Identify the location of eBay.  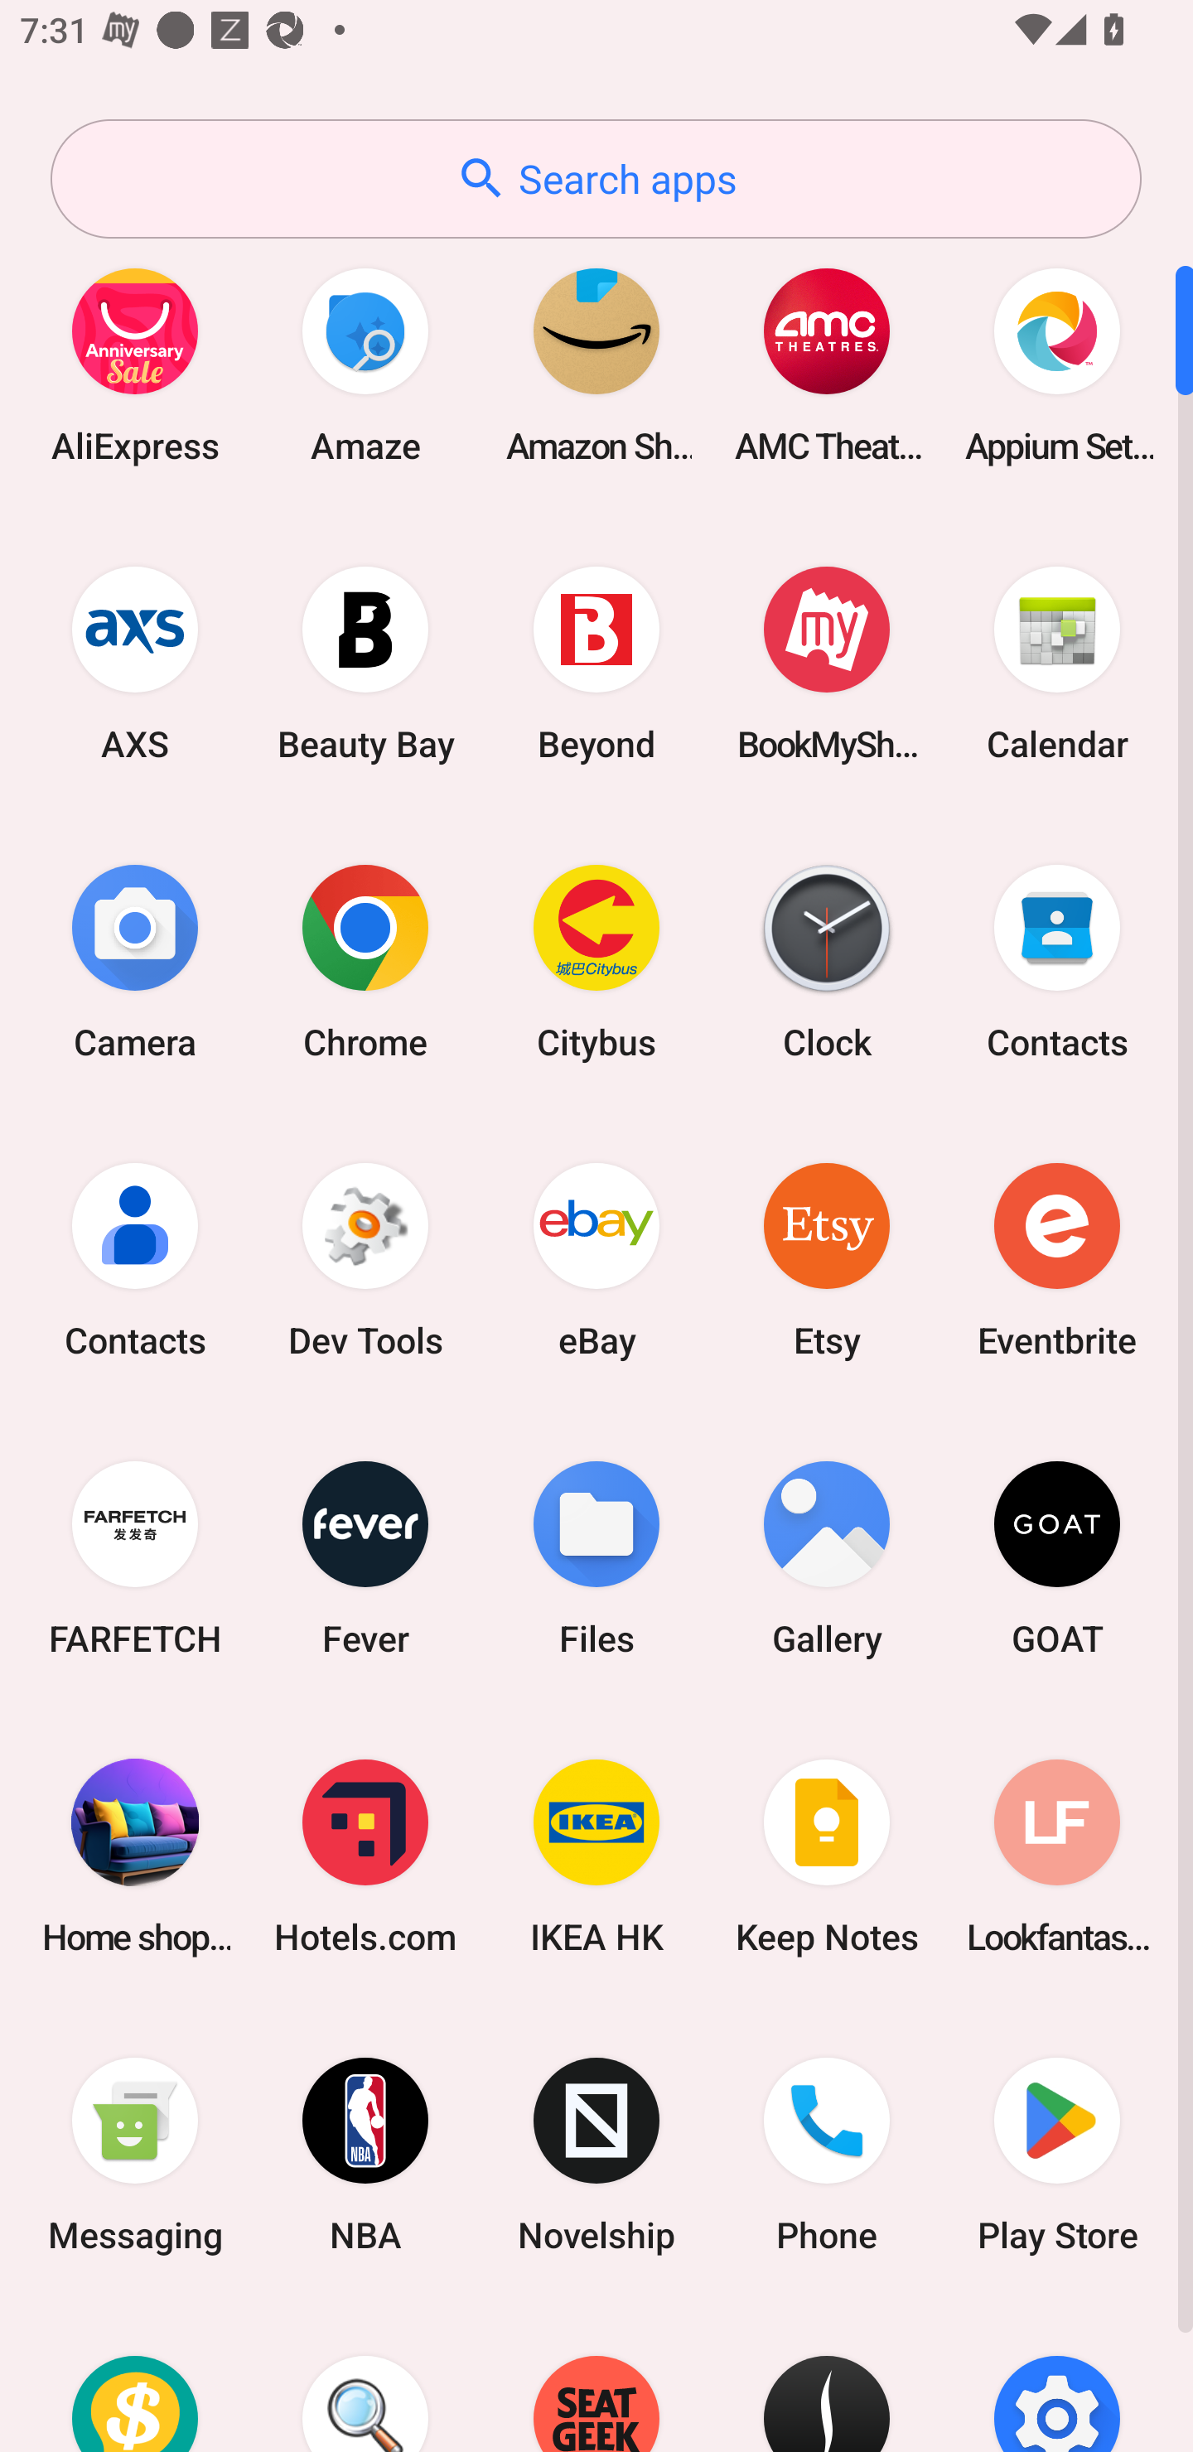
(596, 1259).